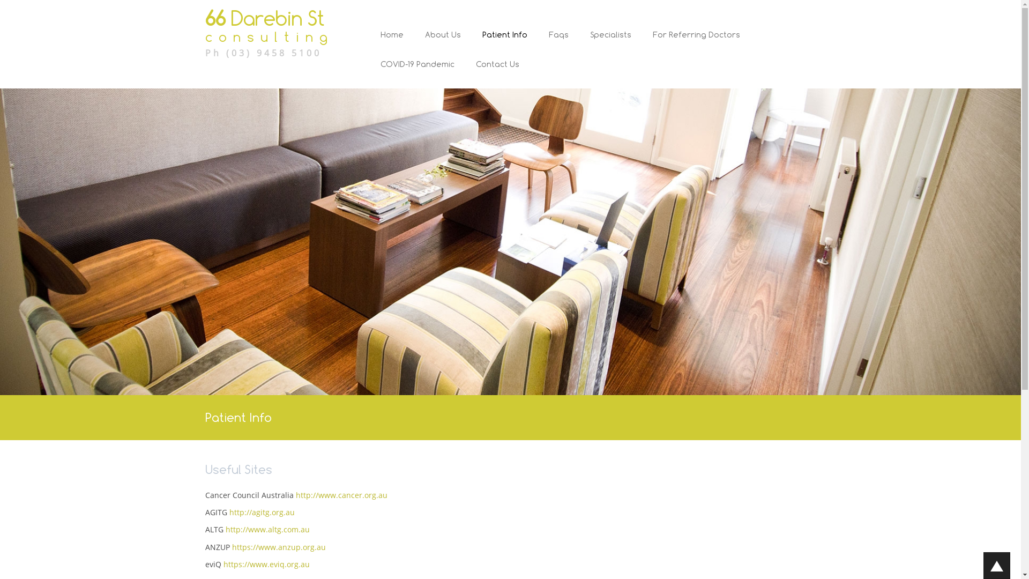  I want to click on Contact Us, so click(492, 74).